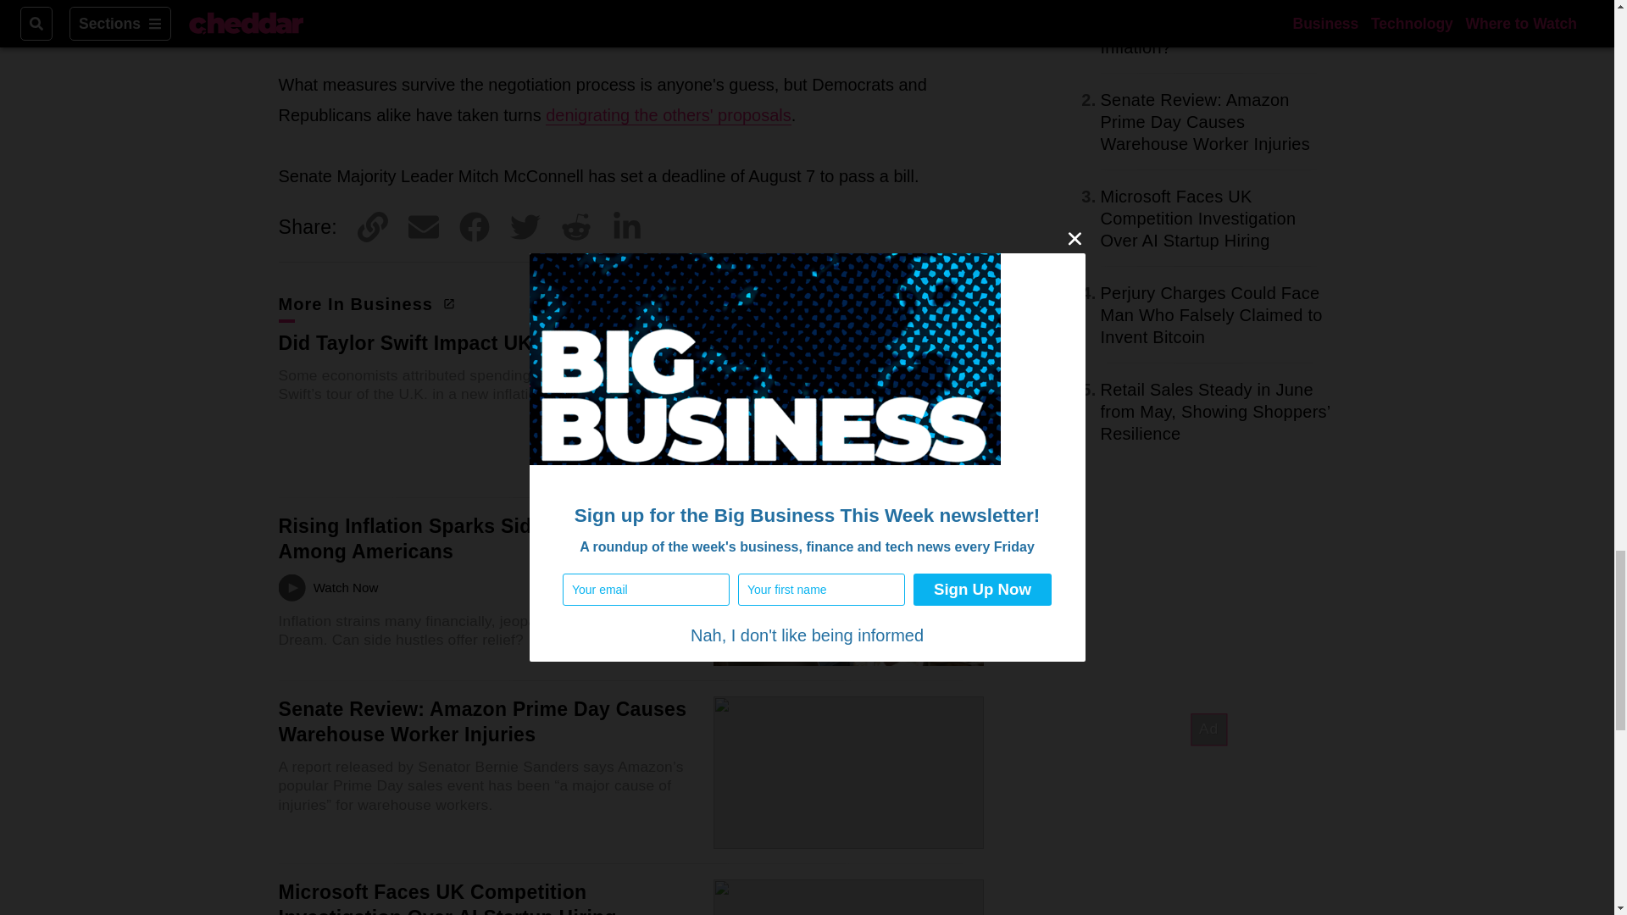  What do you see at coordinates (453, 342) in the screenshot?
I see `Did Taylor Swift Impact UK Inflation?` at bounding box center [453, 342].